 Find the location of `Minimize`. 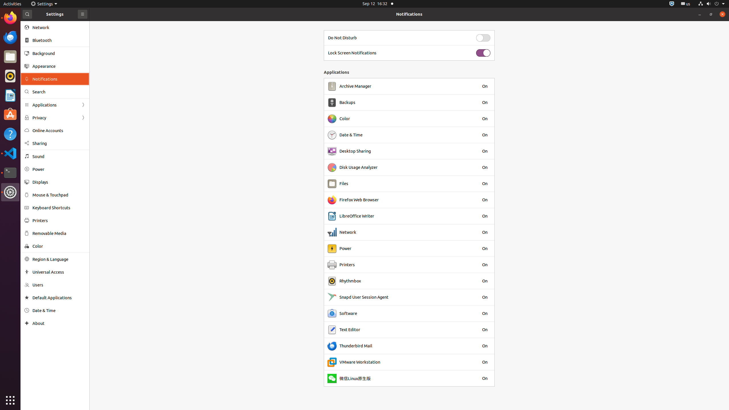

Minimize is located at coordinates (700, 14).